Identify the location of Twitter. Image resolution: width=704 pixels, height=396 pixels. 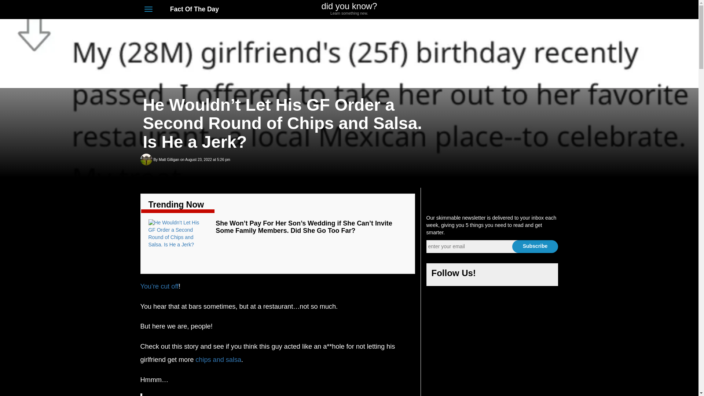
(349, 9).